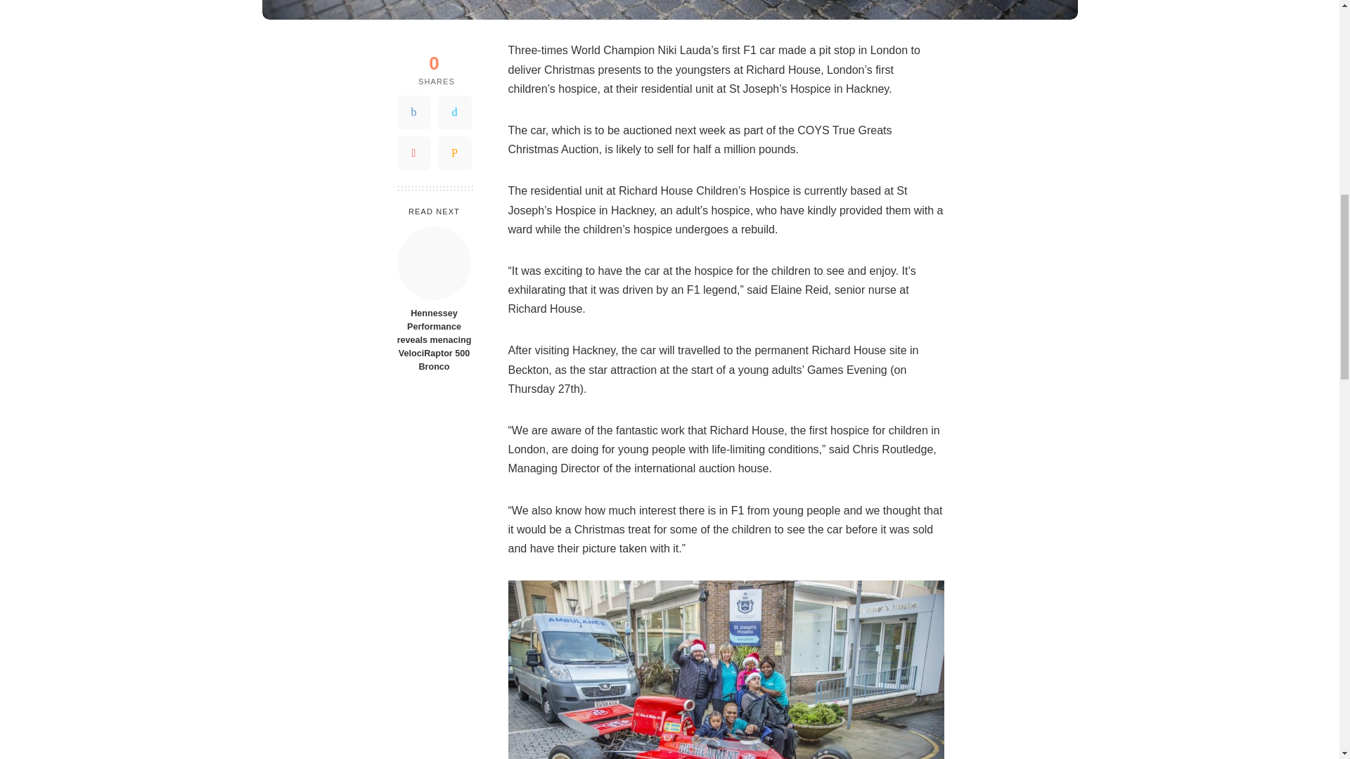 This screenshot has width=1350, height=759. What do you see at coordinates (454, 142) in the screenshot?
I see `Email` at bounding box center [454, 142].